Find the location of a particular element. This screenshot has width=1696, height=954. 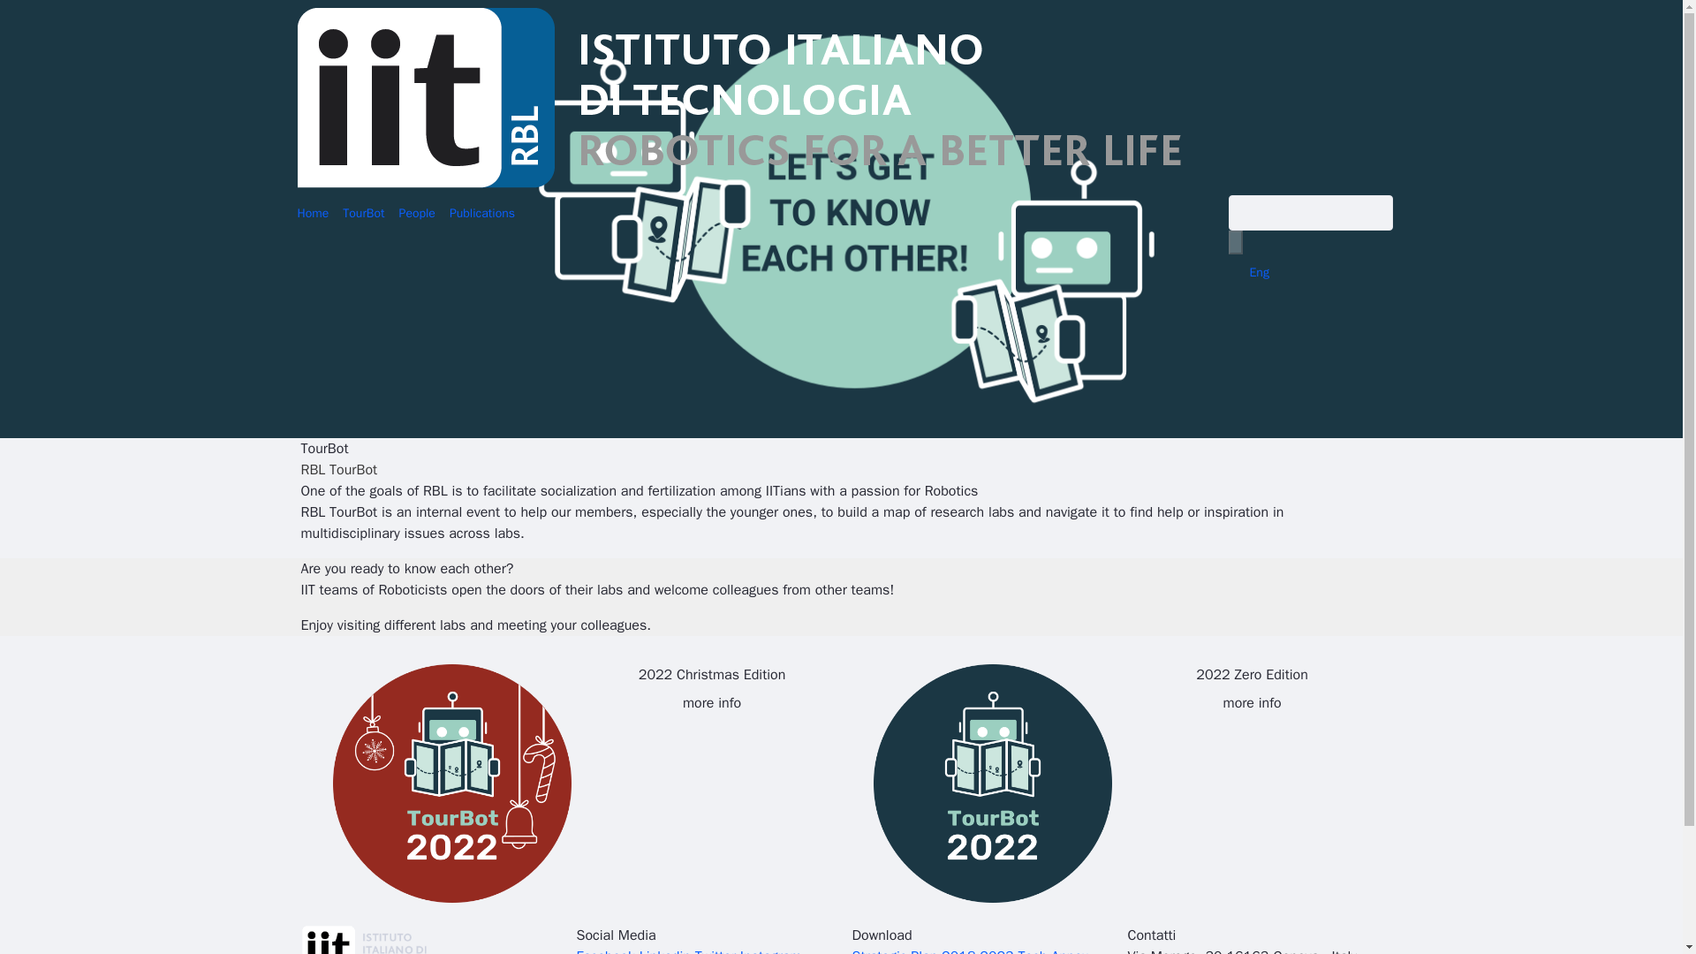

Home is located at coordinates (313, 214).